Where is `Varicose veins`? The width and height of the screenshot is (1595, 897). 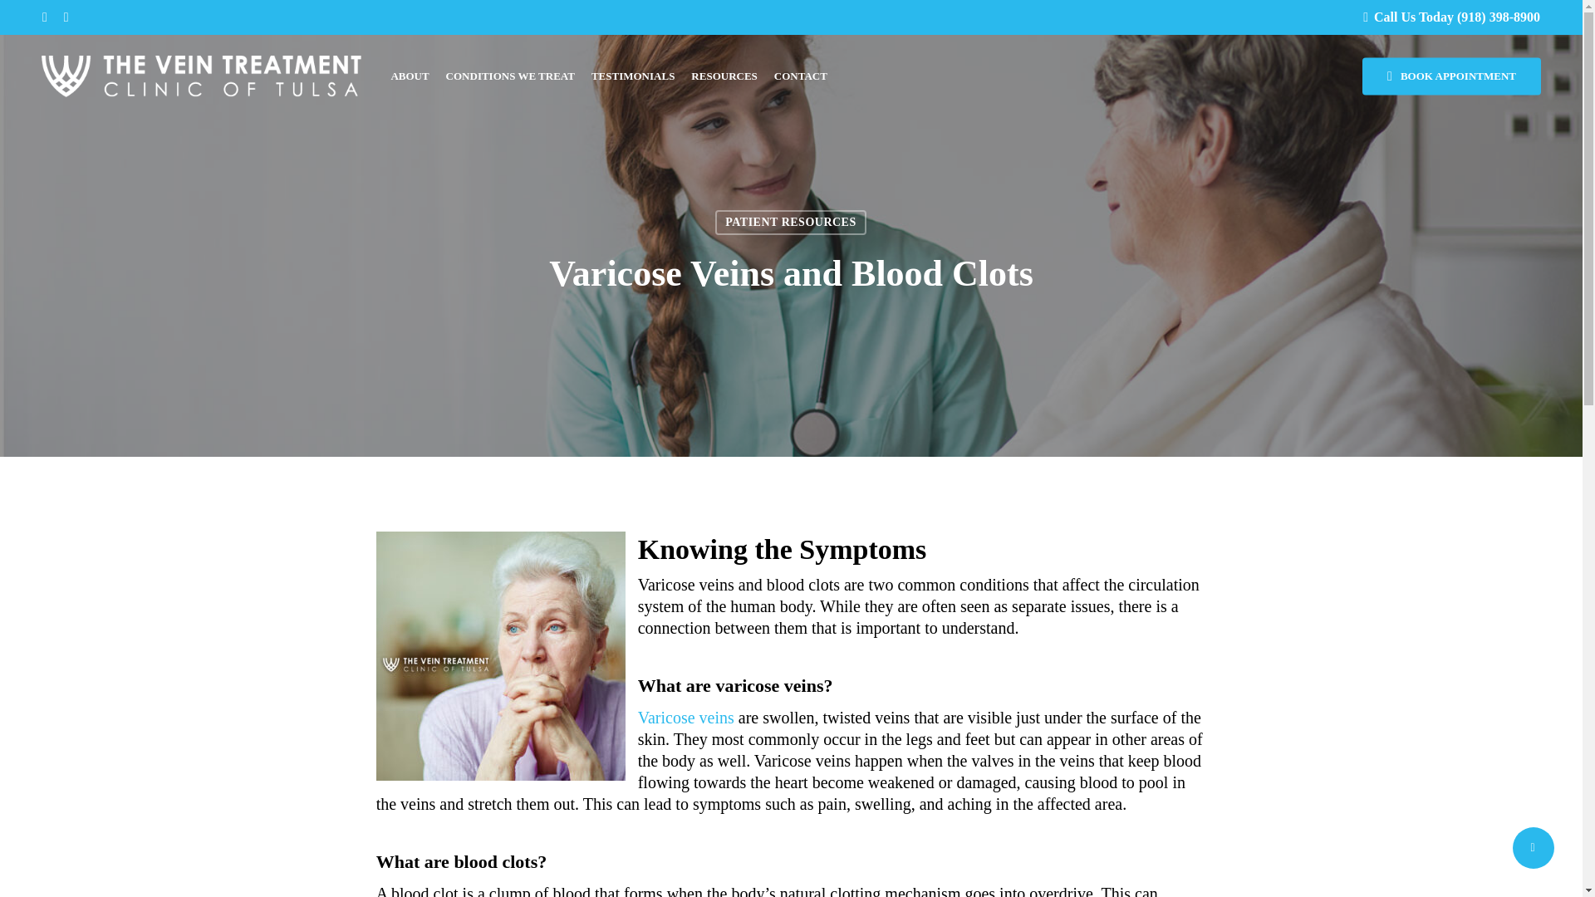
Varicose veins is located at coordinates (686, 718).